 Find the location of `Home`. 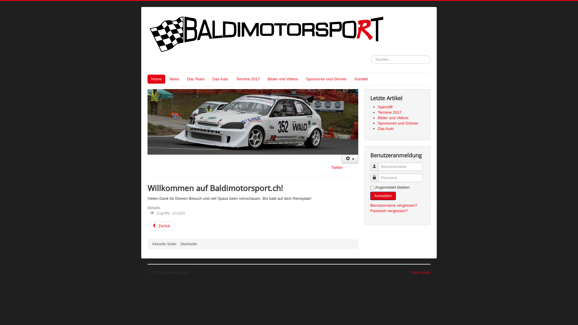

Home is located at coordinates (156, 79).